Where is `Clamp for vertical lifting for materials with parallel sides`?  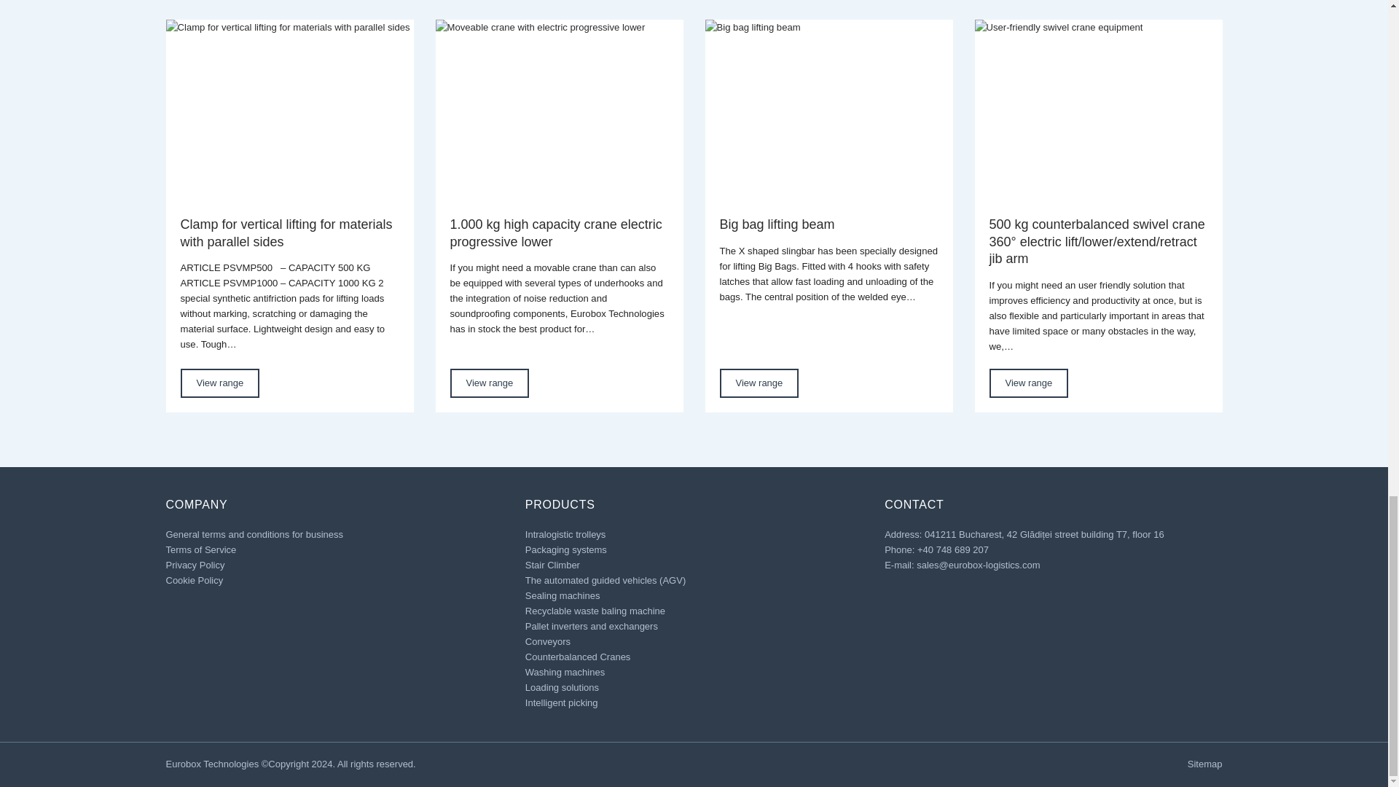 Clamp for vertical lifting for materials with parallel sides is located at coordinates (290, 112).